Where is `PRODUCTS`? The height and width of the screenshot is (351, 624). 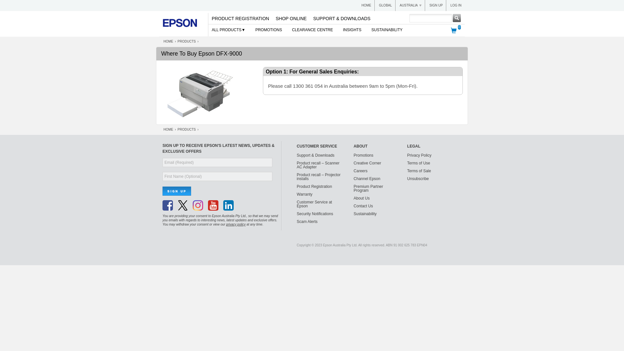
PRODUCTS is located at coordinates (187, 129).